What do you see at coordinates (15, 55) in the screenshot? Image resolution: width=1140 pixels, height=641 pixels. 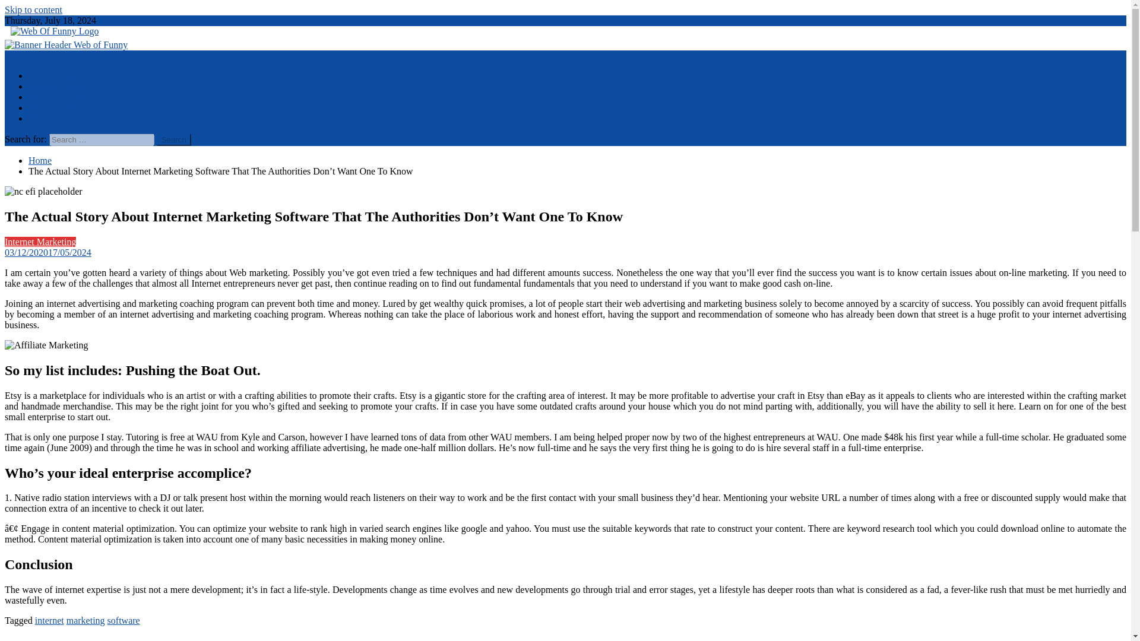 I see `Menu` at bounding box center [15, 55].